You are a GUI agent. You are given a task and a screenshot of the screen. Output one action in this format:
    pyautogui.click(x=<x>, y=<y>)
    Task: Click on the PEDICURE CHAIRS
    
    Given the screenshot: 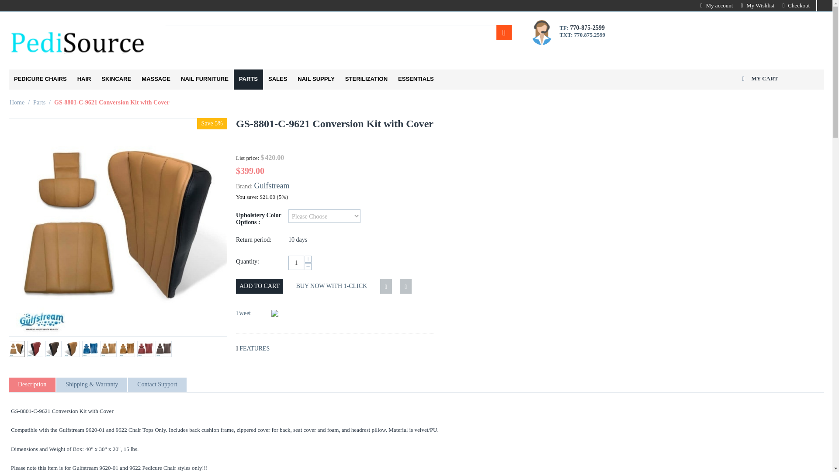 What is the action you would take?
    pyautogui.click(x=40, y=80)
    